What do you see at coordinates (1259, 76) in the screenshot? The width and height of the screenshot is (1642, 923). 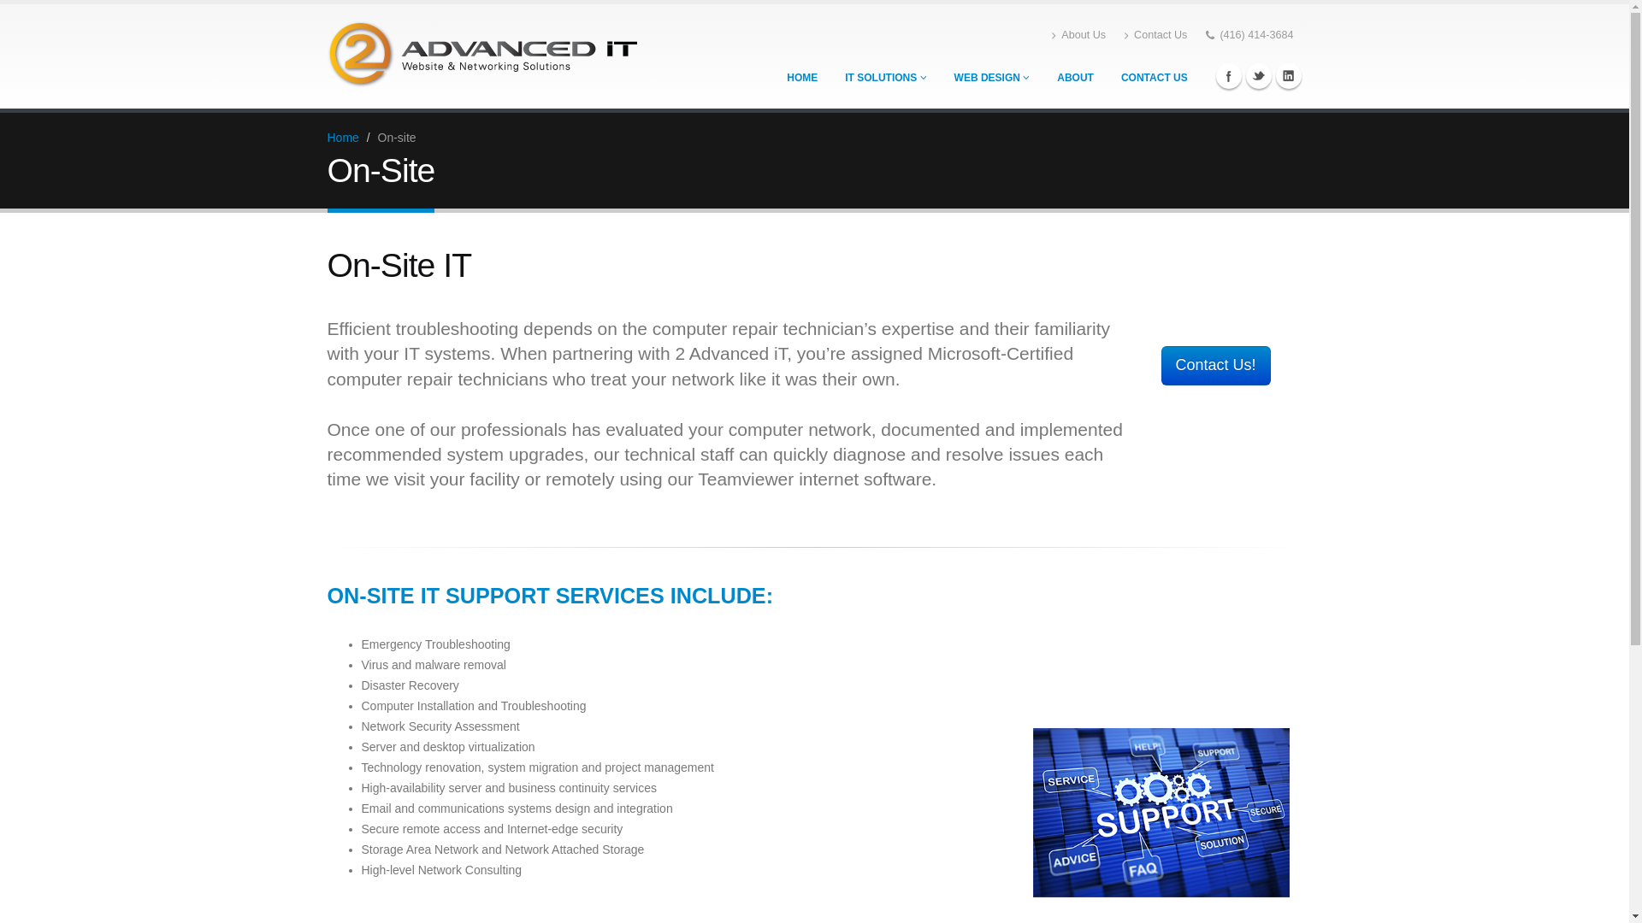 I see `Twitter` at bounding box center [1259, 76].